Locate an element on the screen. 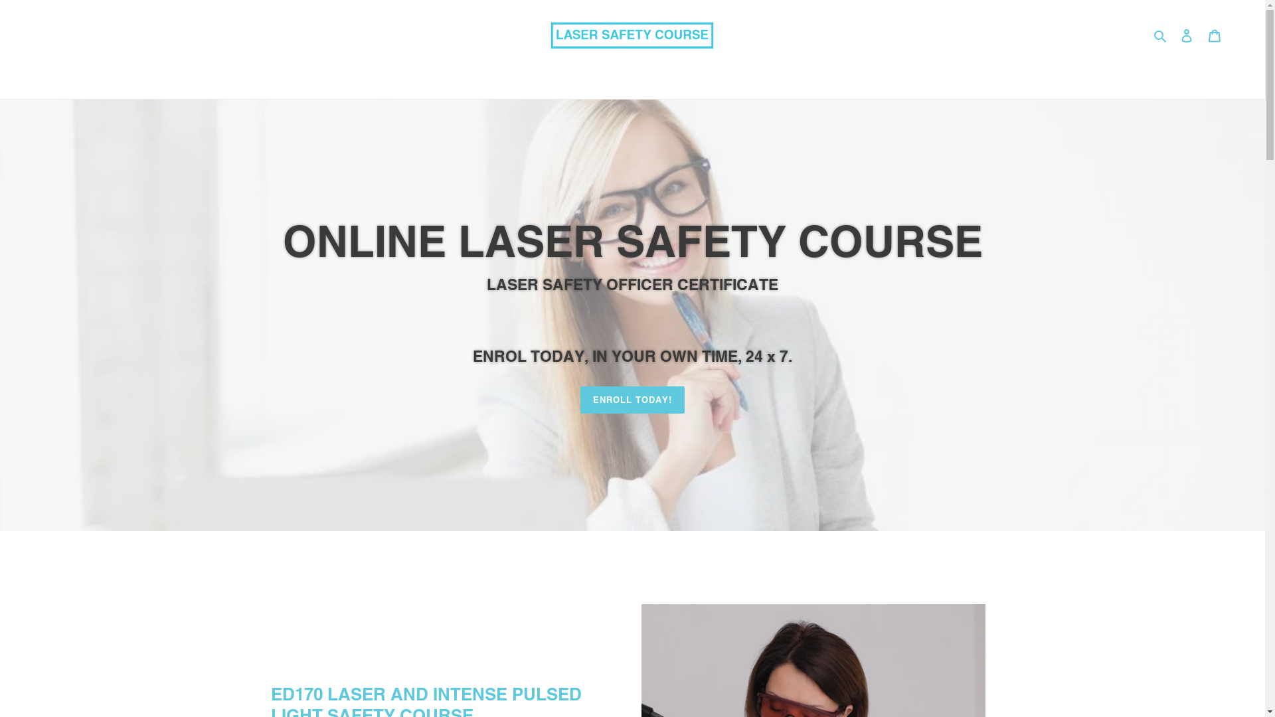  Search is located at coordinates (1161, 36).